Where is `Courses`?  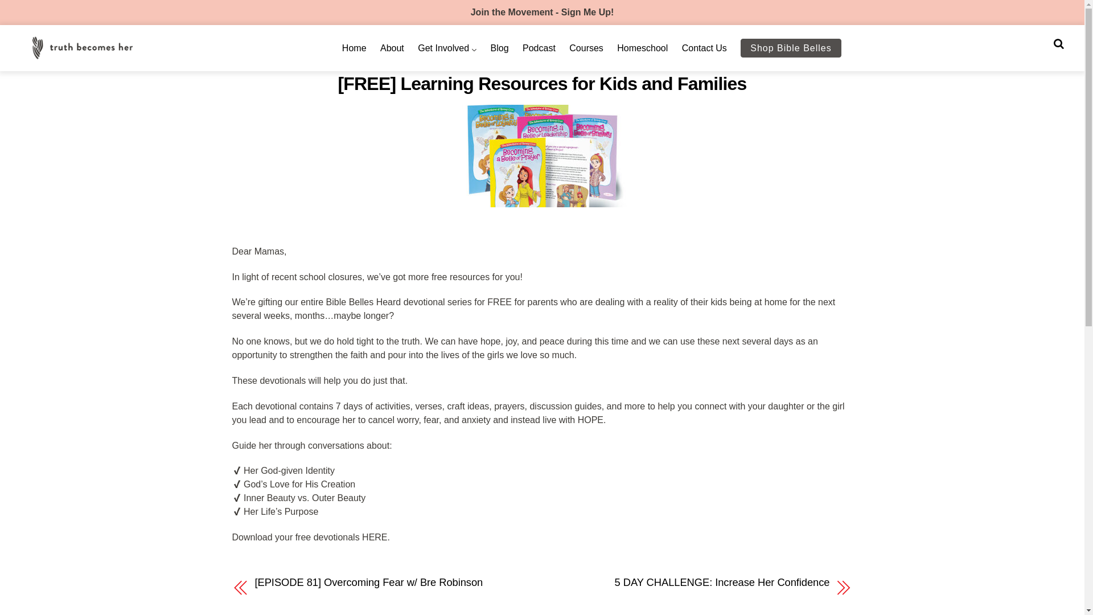 Courses is located at coordinates (586, 48).